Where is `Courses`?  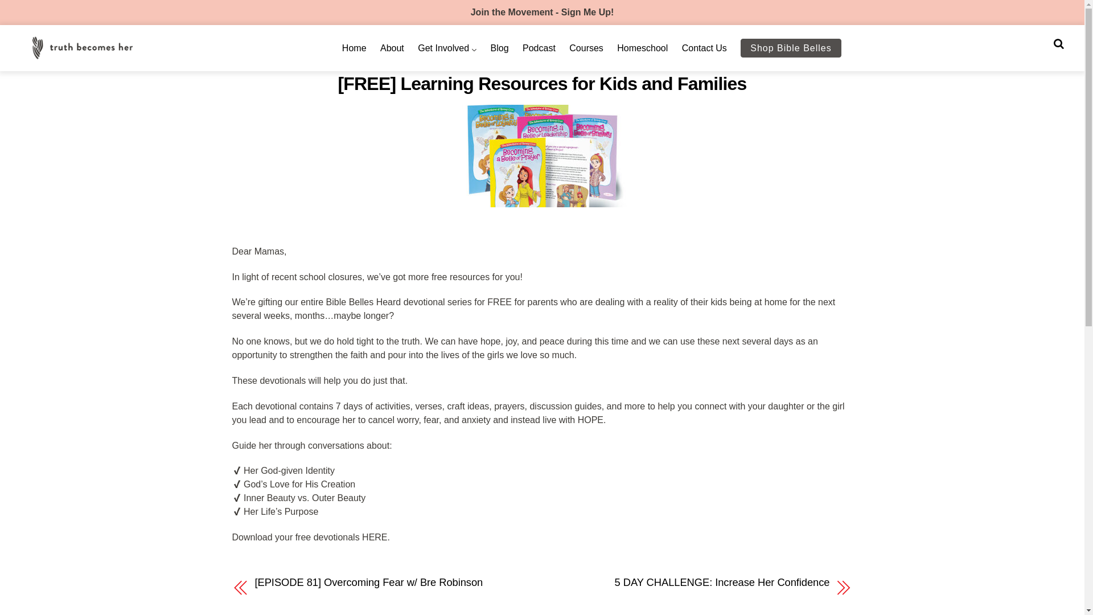 Courses is located at coordinates (586, 48).